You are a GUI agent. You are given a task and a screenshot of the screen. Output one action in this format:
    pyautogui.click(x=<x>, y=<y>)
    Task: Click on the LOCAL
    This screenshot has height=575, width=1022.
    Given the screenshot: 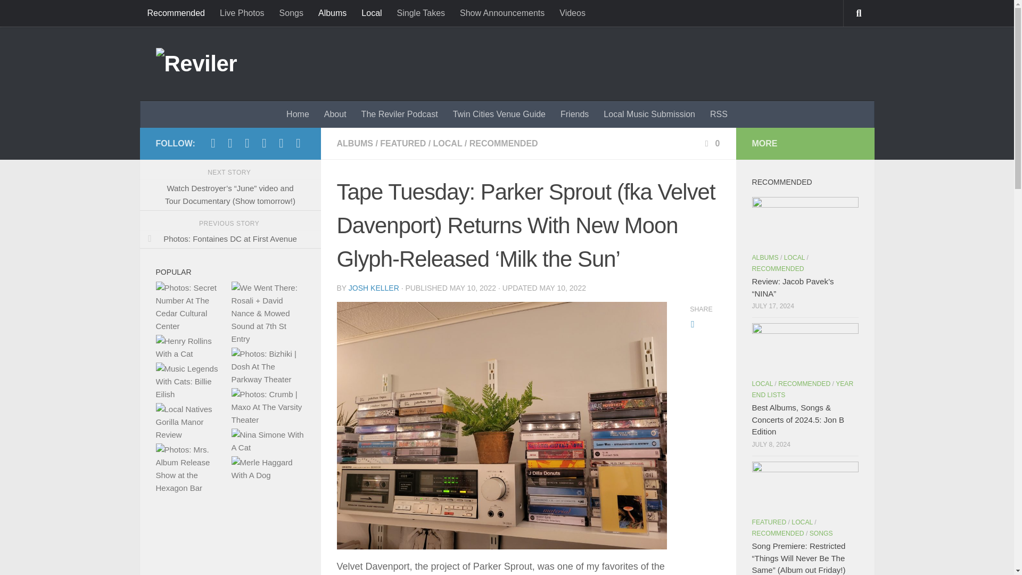 What is the action you would take?
    pyautogui.click(x=448, y=143)
    